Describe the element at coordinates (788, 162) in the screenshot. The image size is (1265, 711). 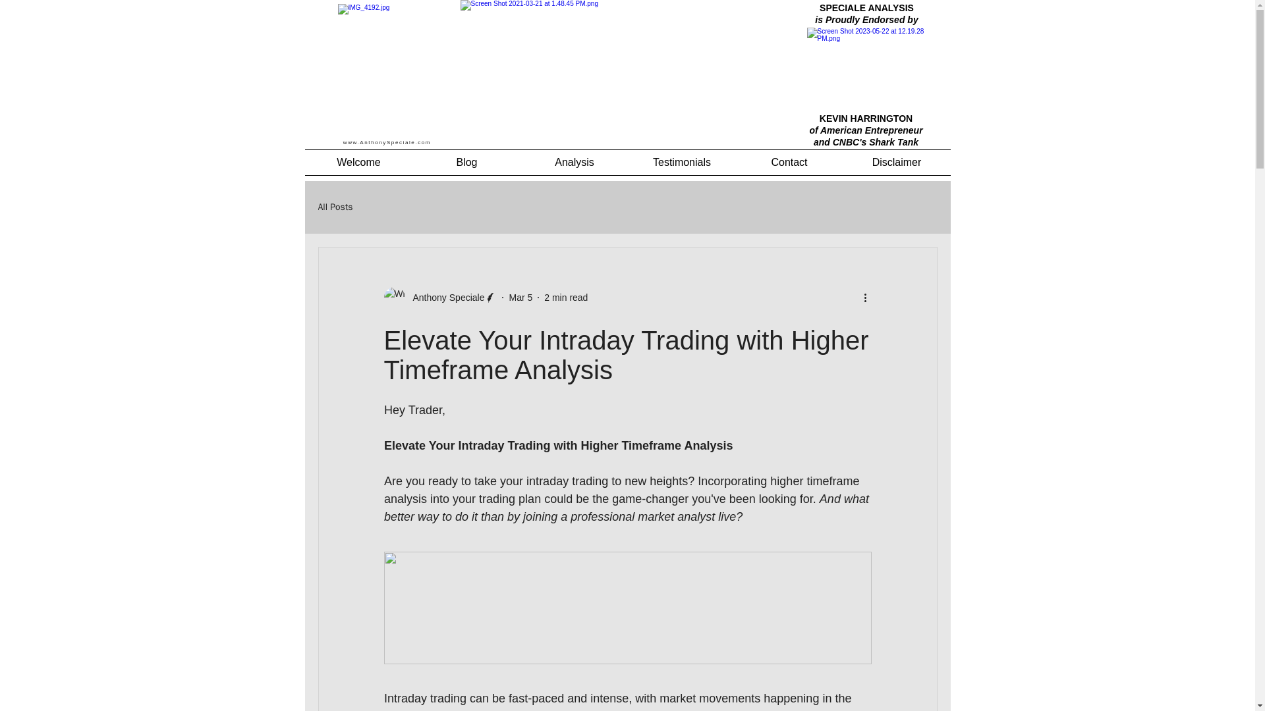
I see `Contact` at that location.